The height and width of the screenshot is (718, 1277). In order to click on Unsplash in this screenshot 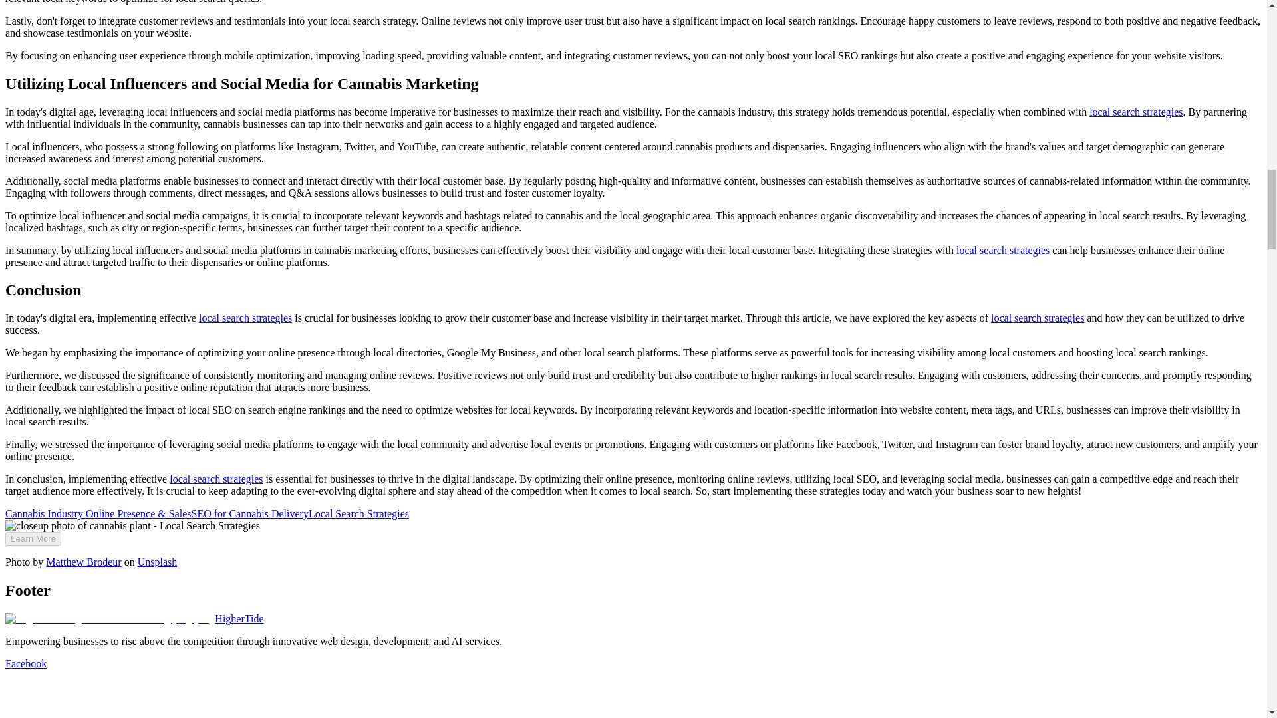, I will do `click(157, 562)`.